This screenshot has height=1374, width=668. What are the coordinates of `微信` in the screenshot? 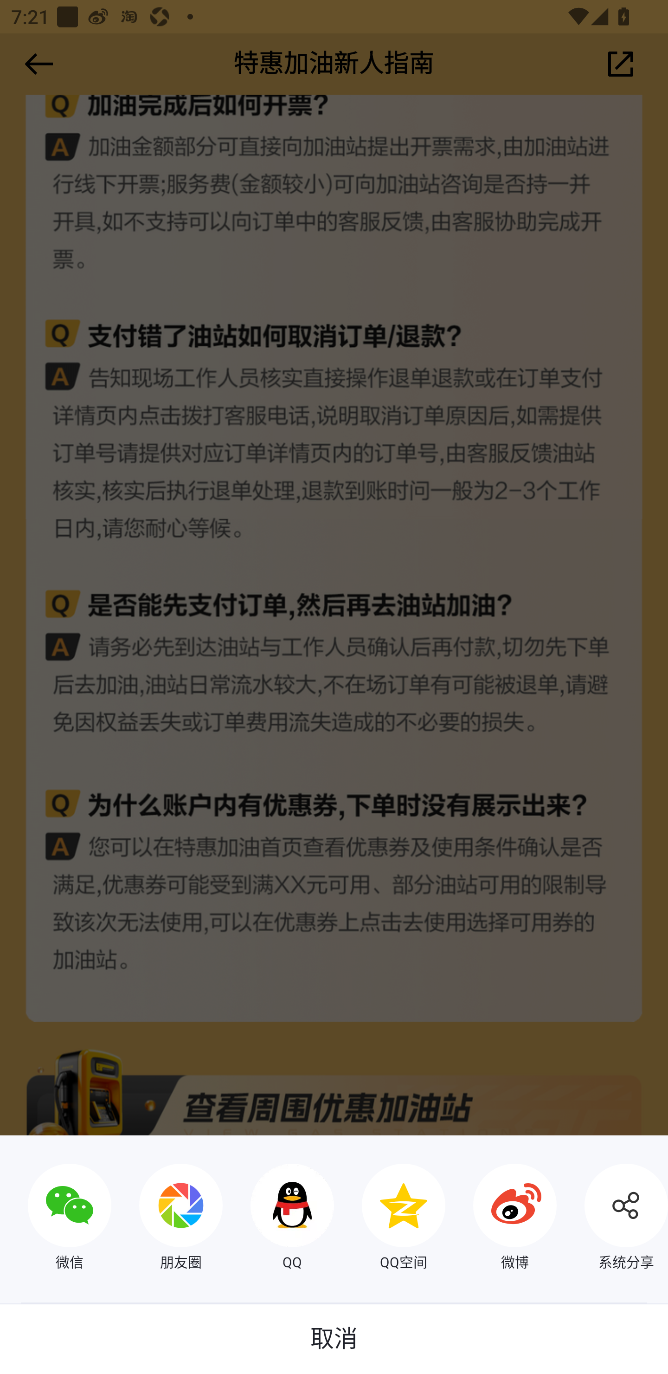 It's located at (56, 1218).